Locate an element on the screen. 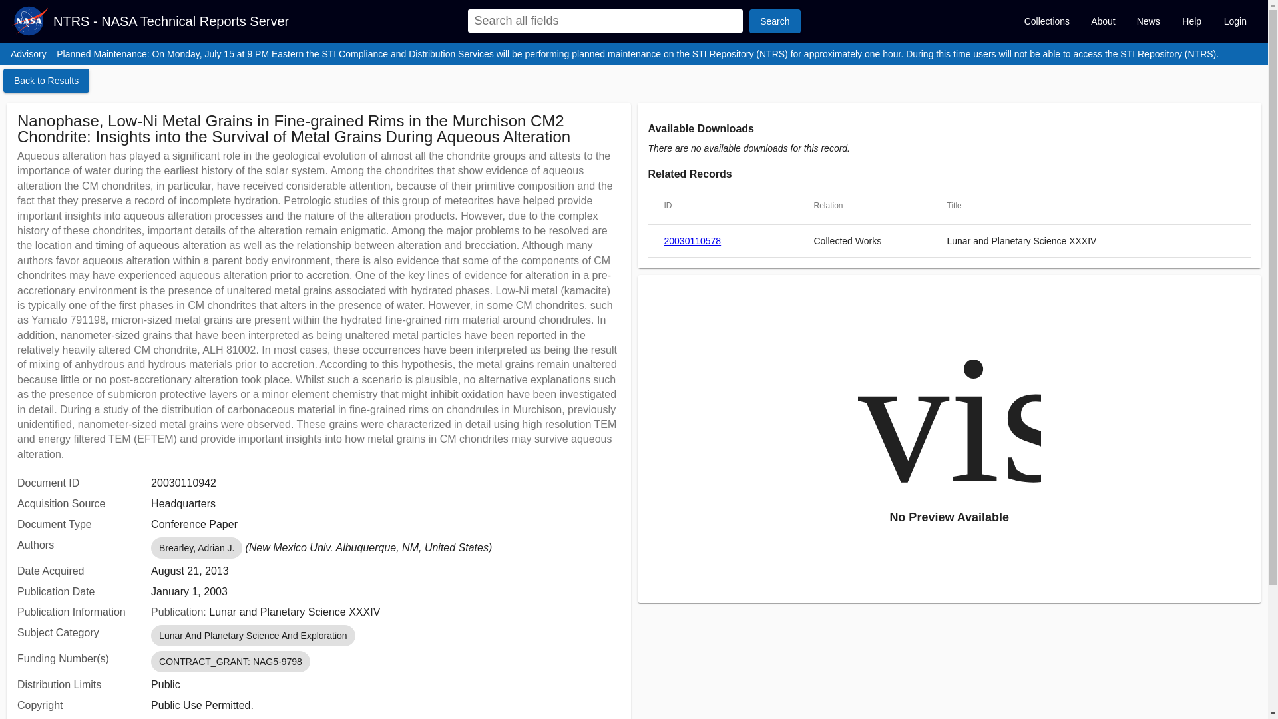 Image resolution: width=1278 pixels, height=719 pixels. 20030110578 is located at coordinates (693, 241).